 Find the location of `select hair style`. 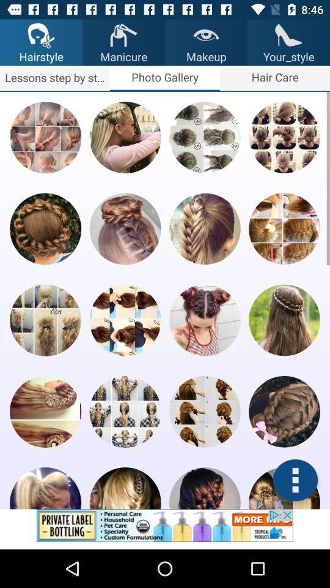

select hair style is located at coordinates (45, 488).